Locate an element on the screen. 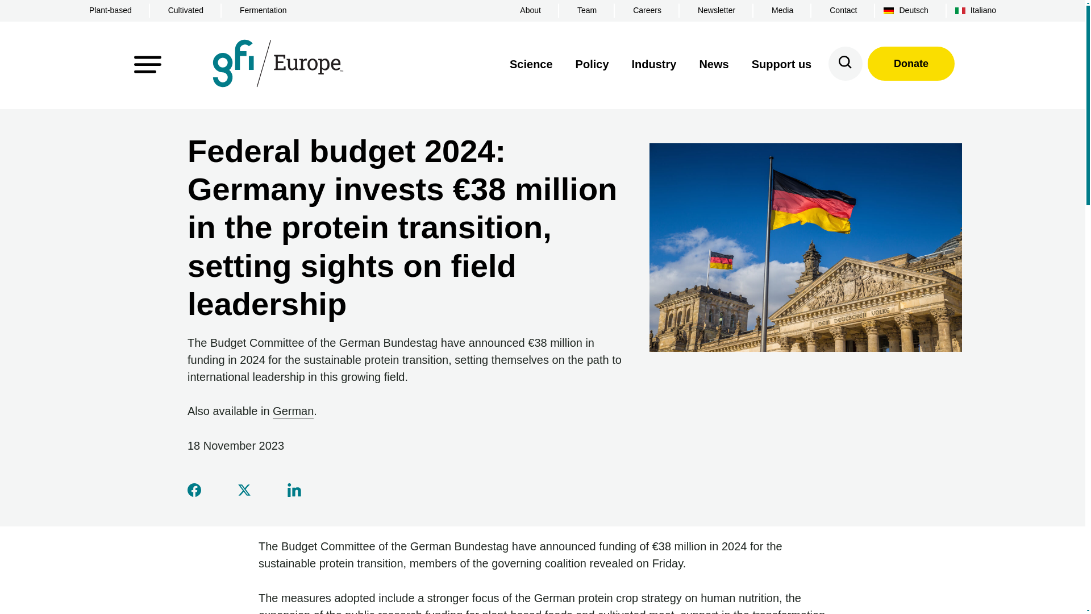 This screenshot has width=1091, height=614. Contact is located at coordinates (843, 10).